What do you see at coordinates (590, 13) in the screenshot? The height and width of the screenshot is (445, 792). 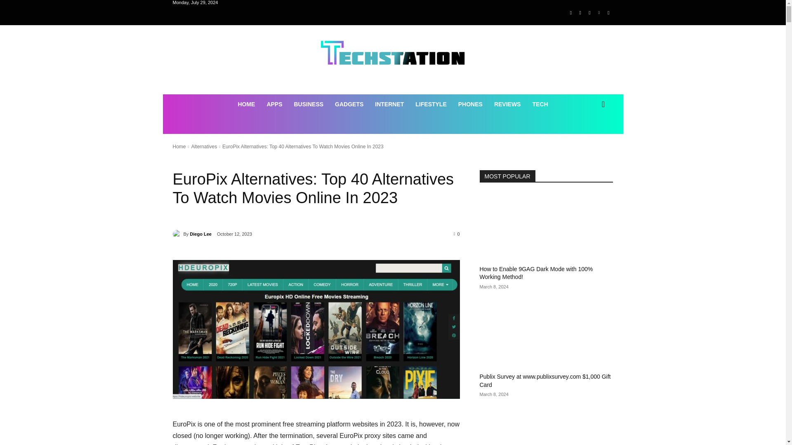 I see `Twitter` at bounding box center [590, 13].